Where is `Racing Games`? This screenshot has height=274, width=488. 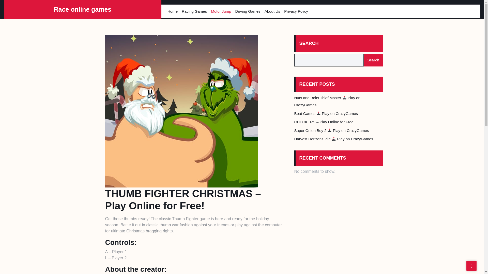
Racing Games is located at coordinates (194, 11).